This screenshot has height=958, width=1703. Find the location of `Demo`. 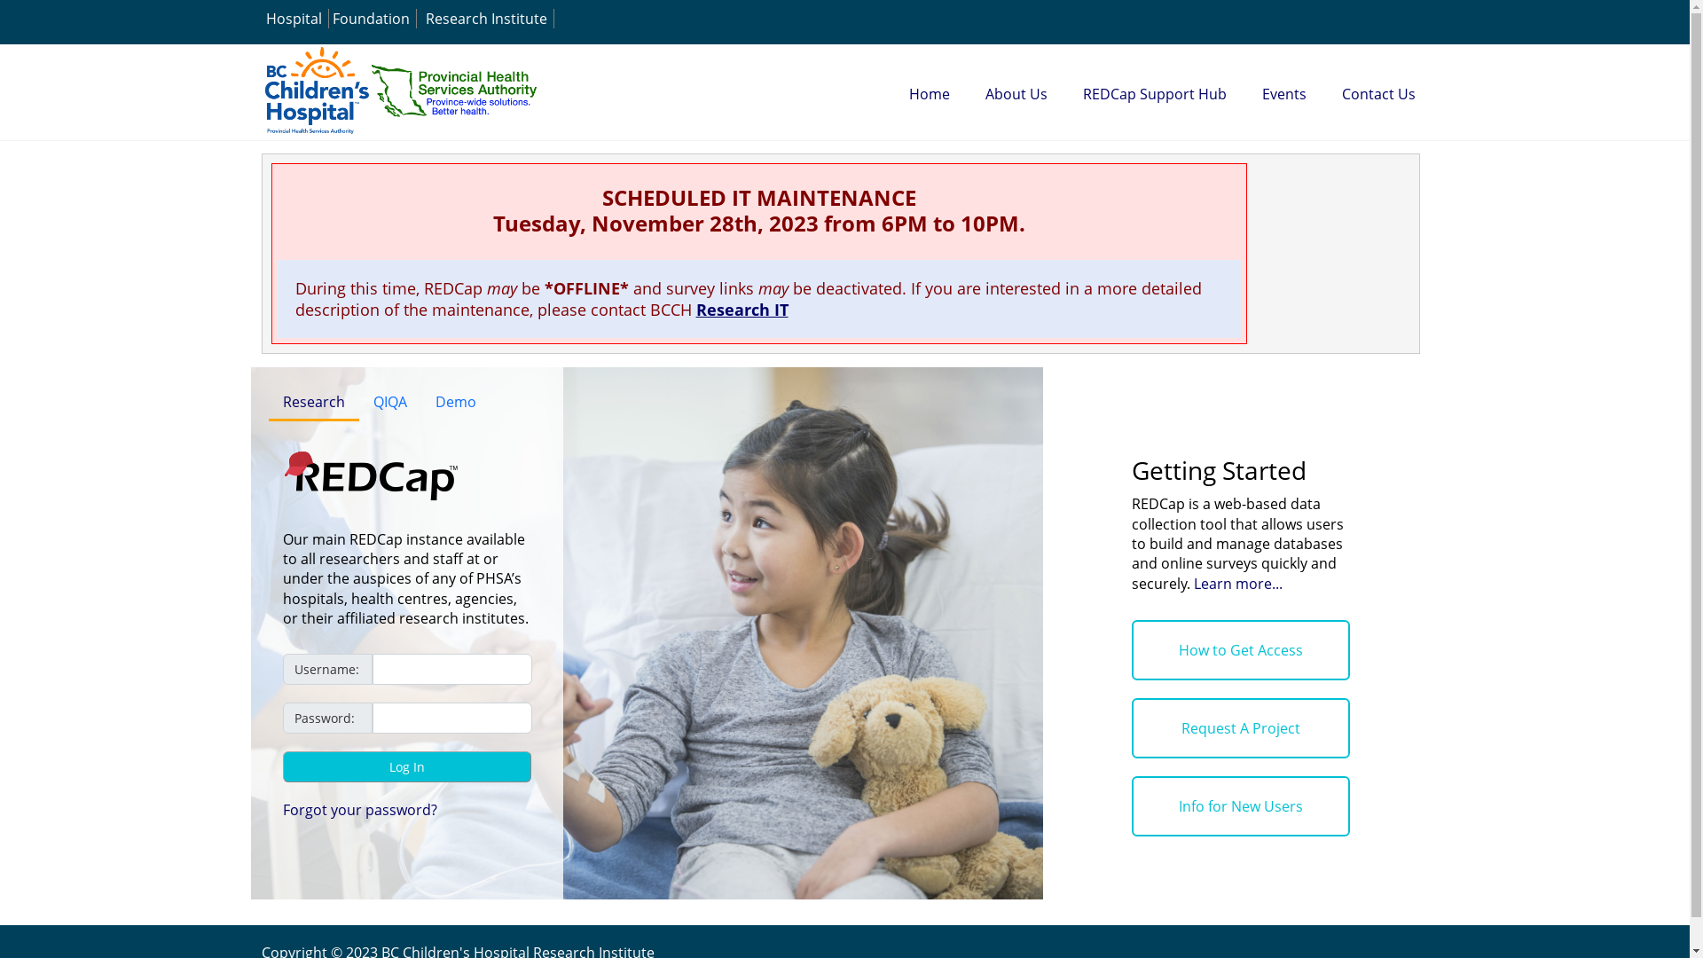

Demo is located at coordinates (455, 402).